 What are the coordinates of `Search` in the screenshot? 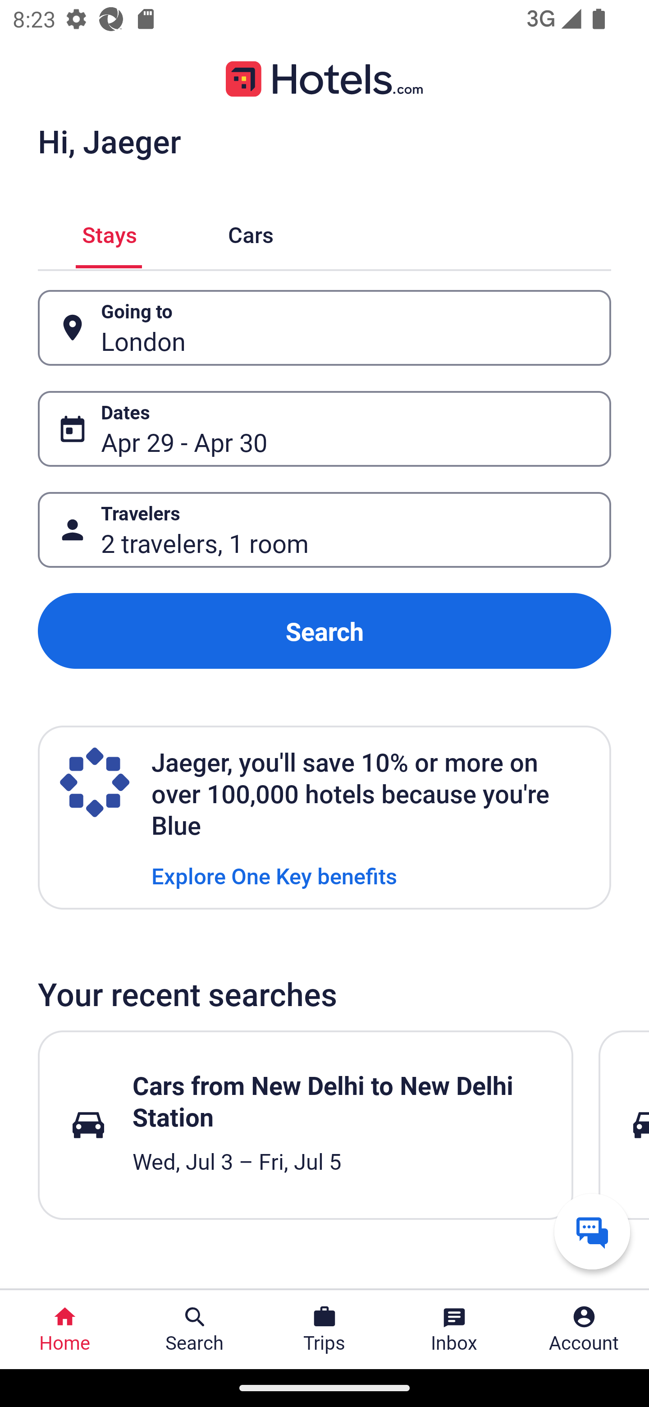 It's located at (324, 630).